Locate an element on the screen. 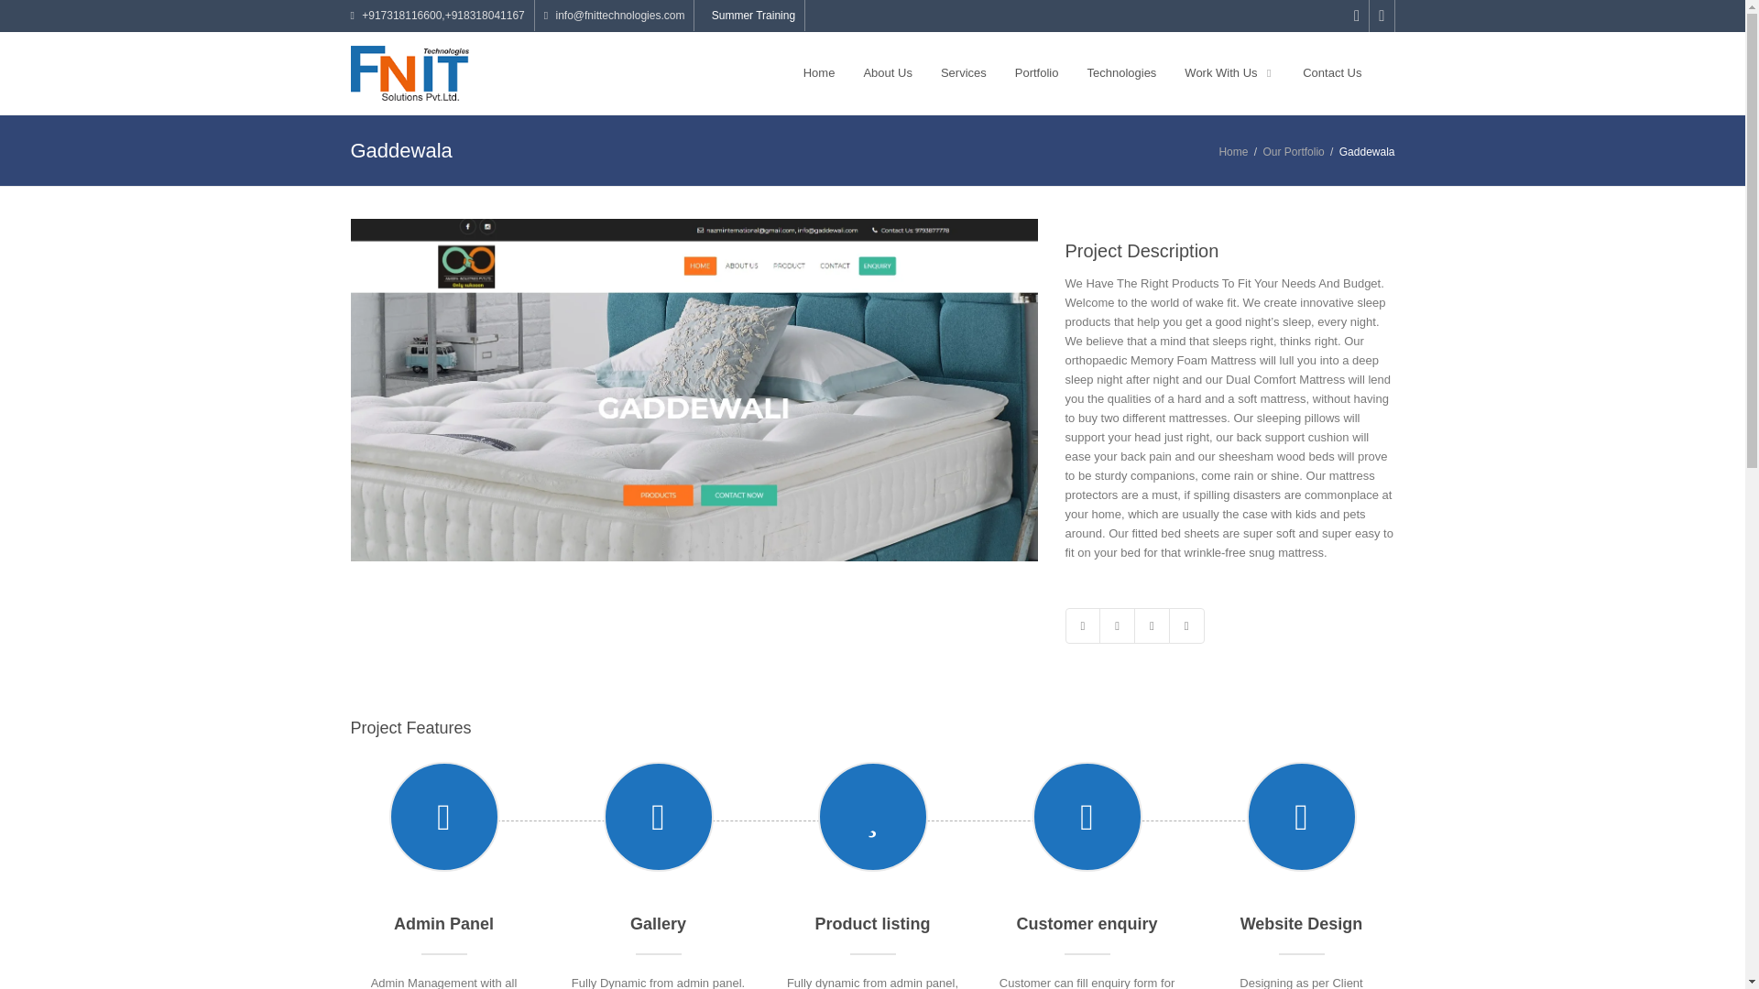 The height and width of the screenshot is (989, 1759). Fnit Solutions Services Page is located at coordinates (964, 73).